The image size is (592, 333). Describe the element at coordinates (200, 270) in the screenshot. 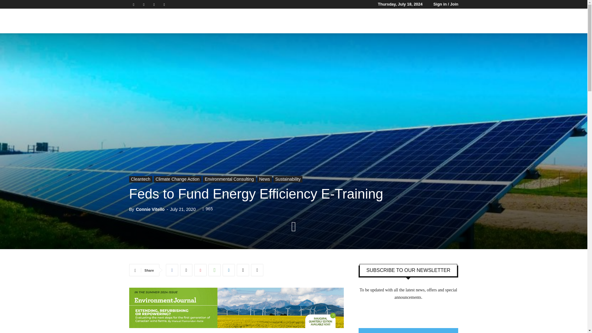

I see `Pinterest` at that location.